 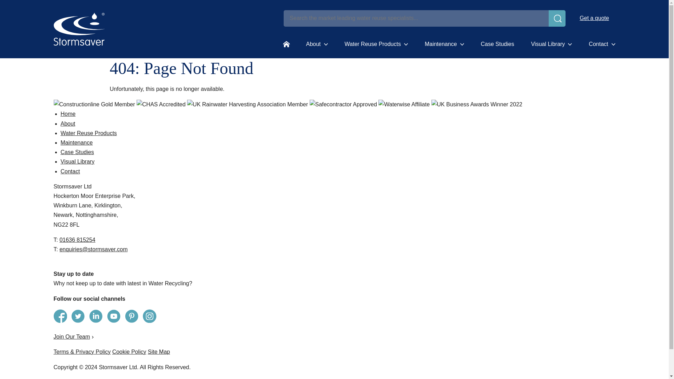 I want to click on Water Reuse Products, so click(x=376, y=44).